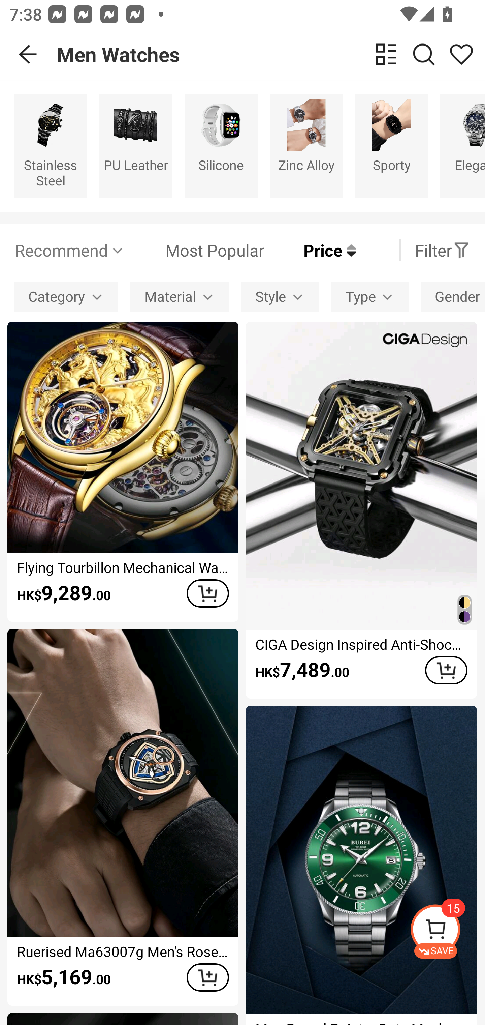 This screenshot has width=485, height=1025. What do you see at coordinates (391, 146) in the screenshot?
I see `Sporty` at bounding box center [391, 146].